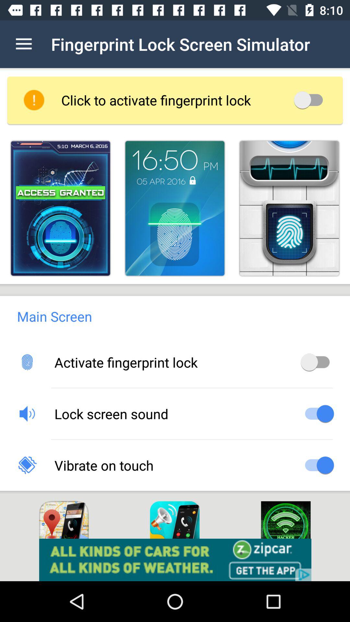 The image size is (350, 622). What do you see at coordinates (60, 208) in the screenshot?
I see `fingerprint button` at bounding box center [60, 208].